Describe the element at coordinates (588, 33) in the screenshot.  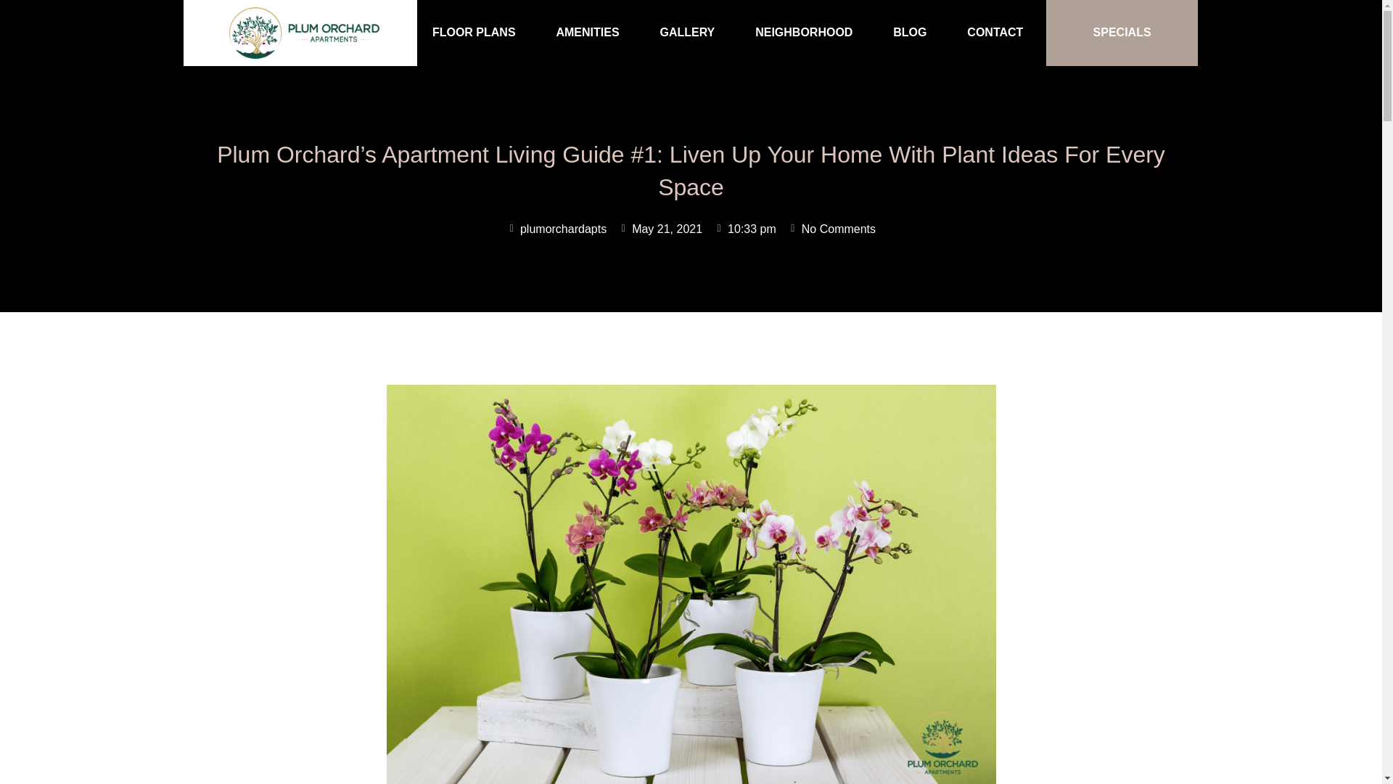
I see `AMENITIES` at that location.